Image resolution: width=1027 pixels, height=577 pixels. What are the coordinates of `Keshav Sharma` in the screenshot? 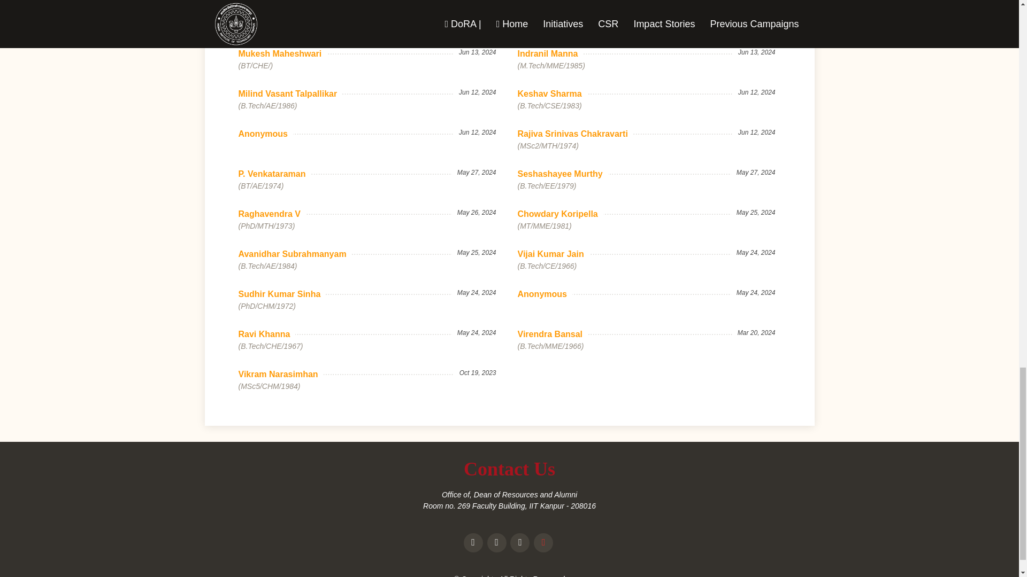 It's located at (552, 94).